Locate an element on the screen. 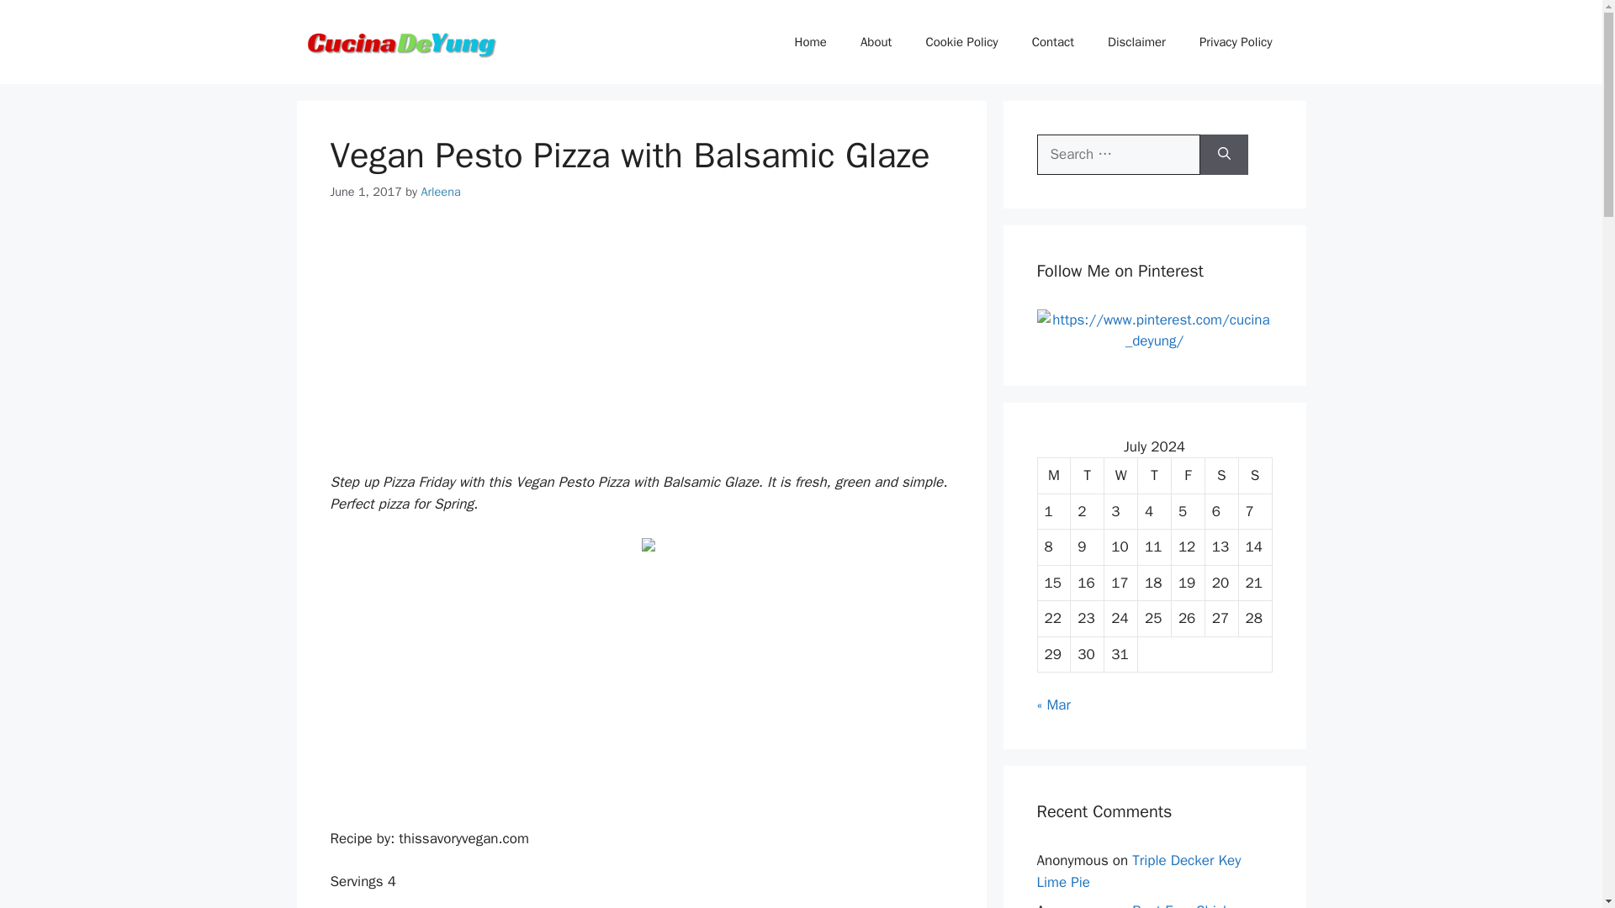  Privacy Policy is located at coordinates (1235, 42).